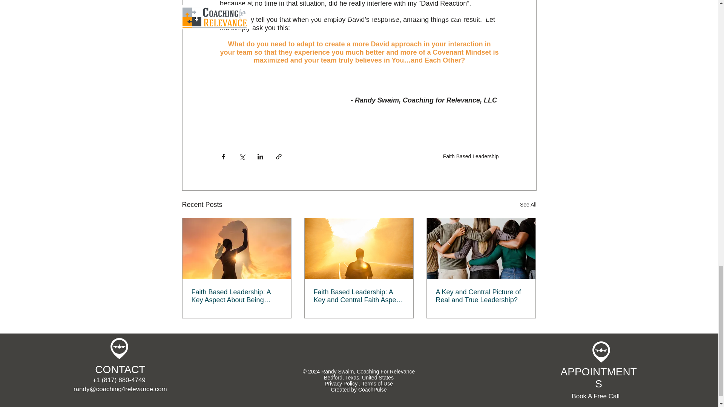  What do you see at coordinates (528, 205) in the screenshot?
I see `See All` at bounding box center [528, 205].